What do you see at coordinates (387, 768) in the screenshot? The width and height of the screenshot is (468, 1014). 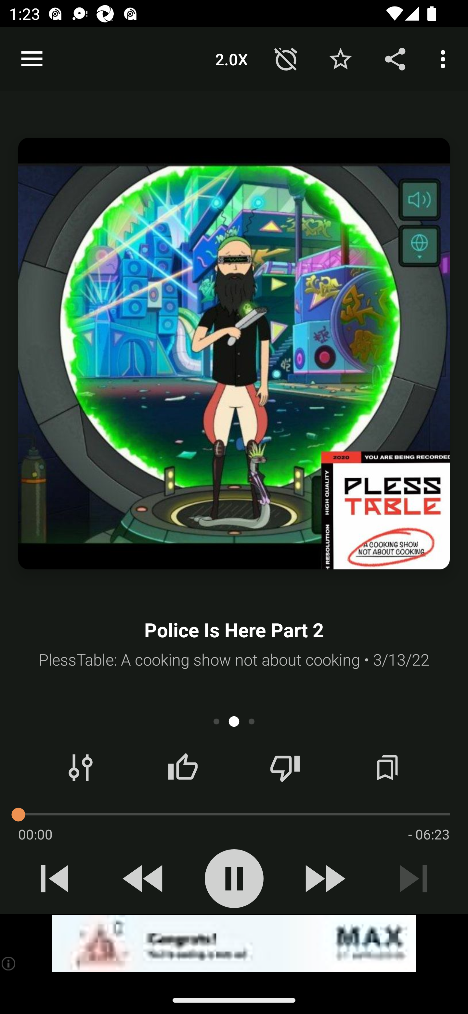 I see `Chapters / Bookmarks` at bounding box center [387, 768].